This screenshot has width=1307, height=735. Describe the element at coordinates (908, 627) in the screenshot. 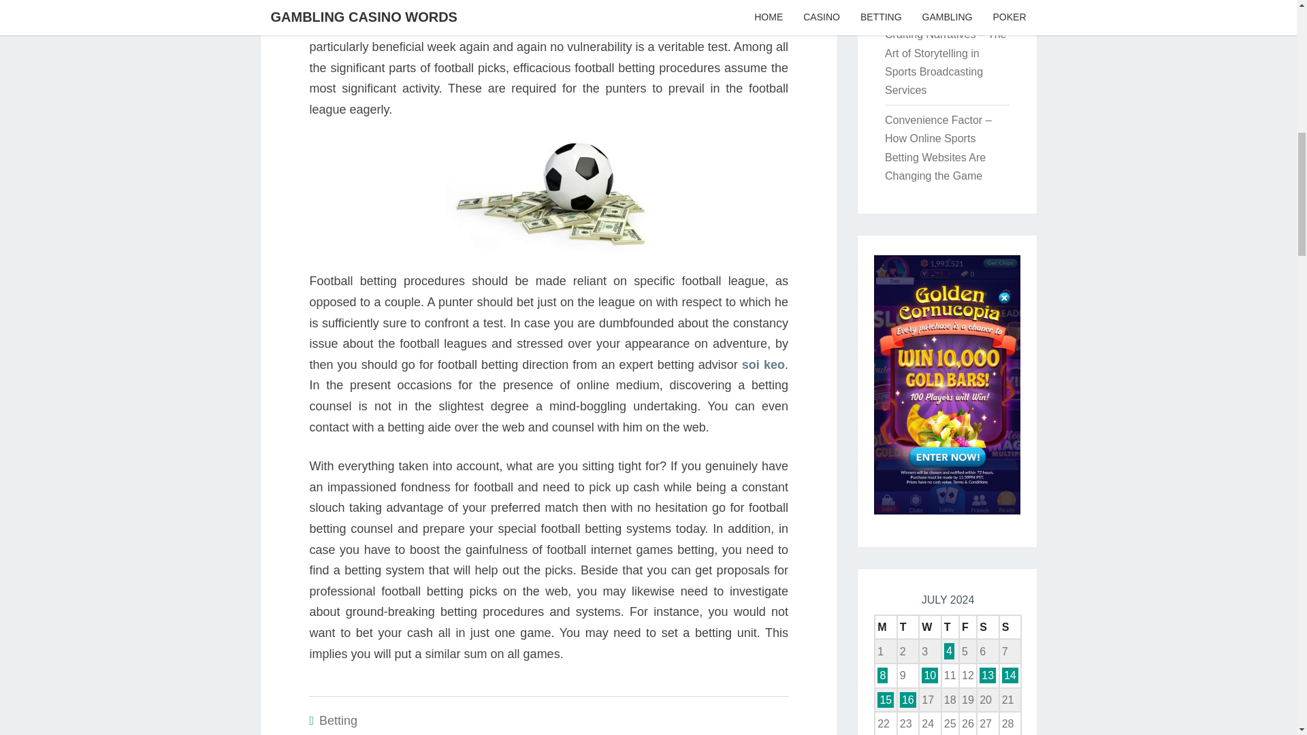

I see `Tuesday` at that location.